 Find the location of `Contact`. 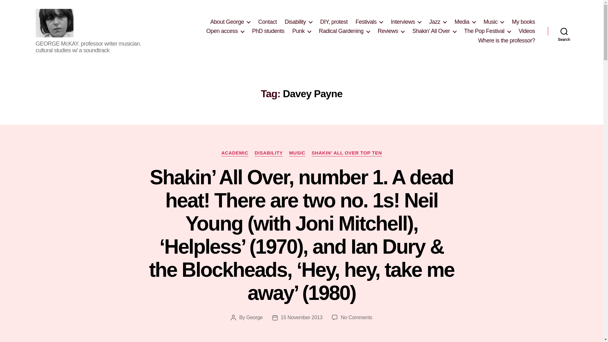

Contact is located at coordinates (267, 22).